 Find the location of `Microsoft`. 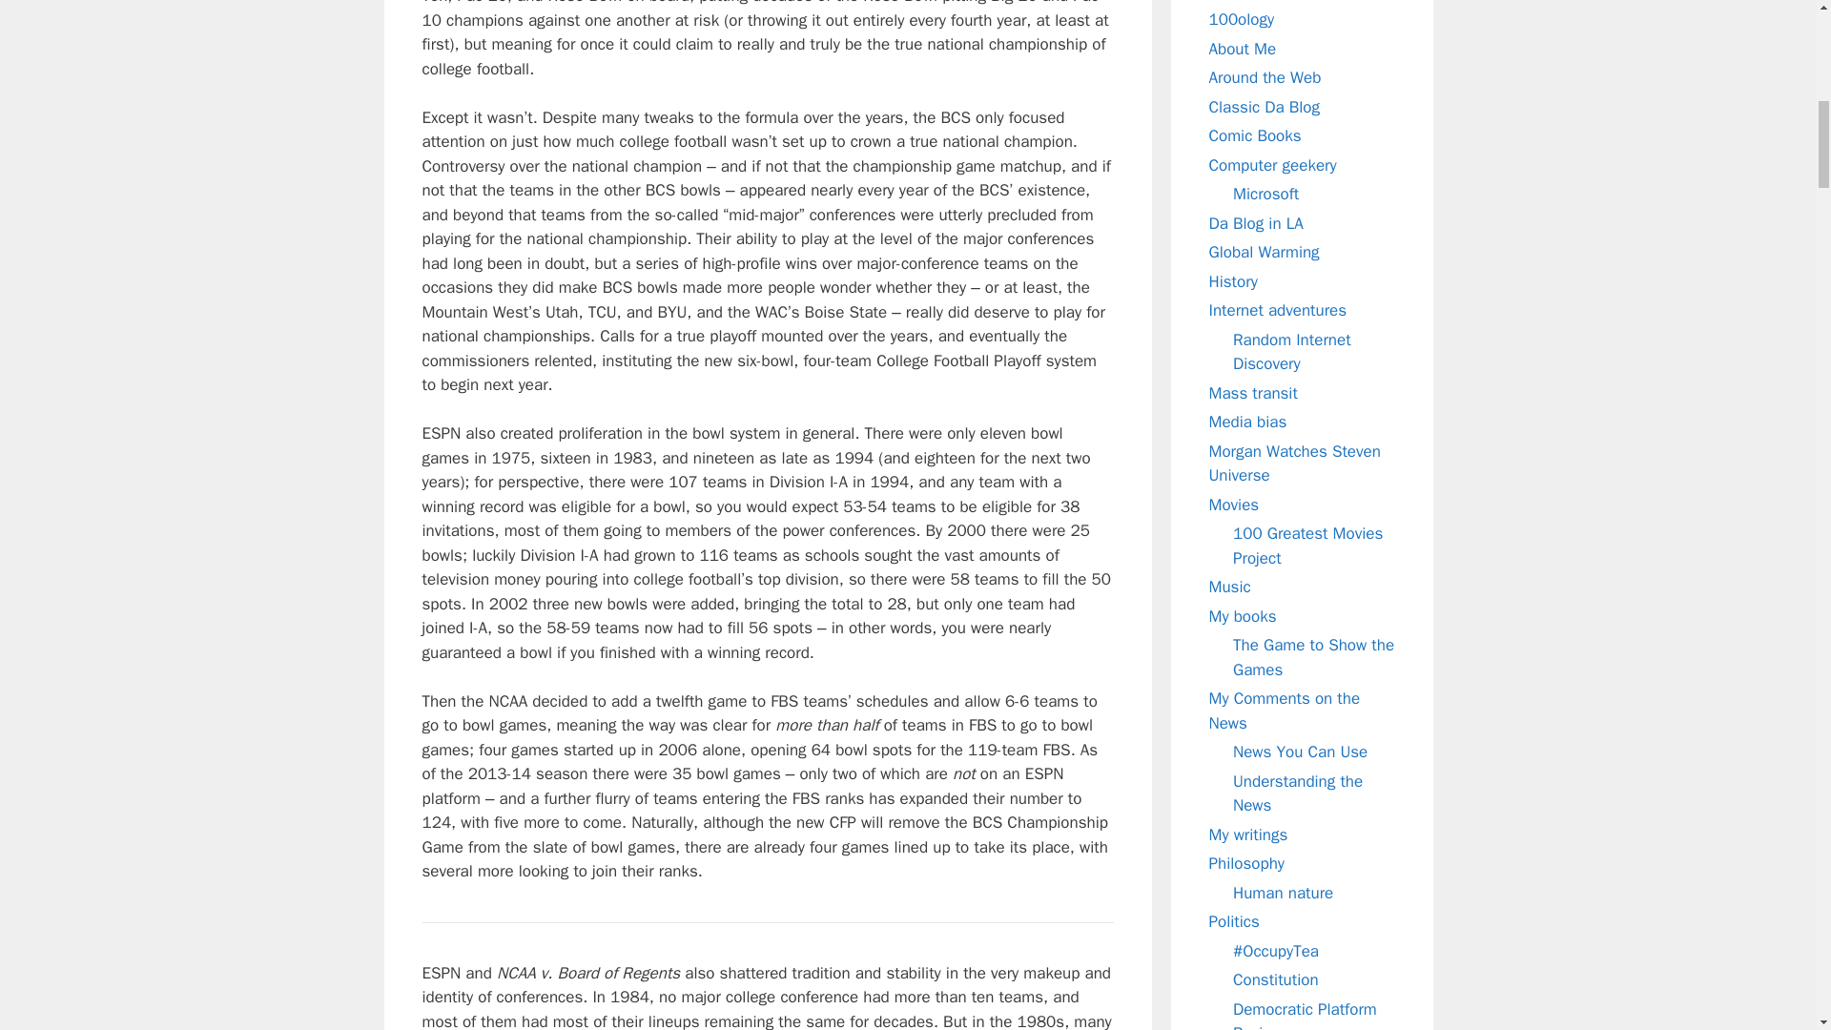

Microsoft is located at coordinates (1265, 194).